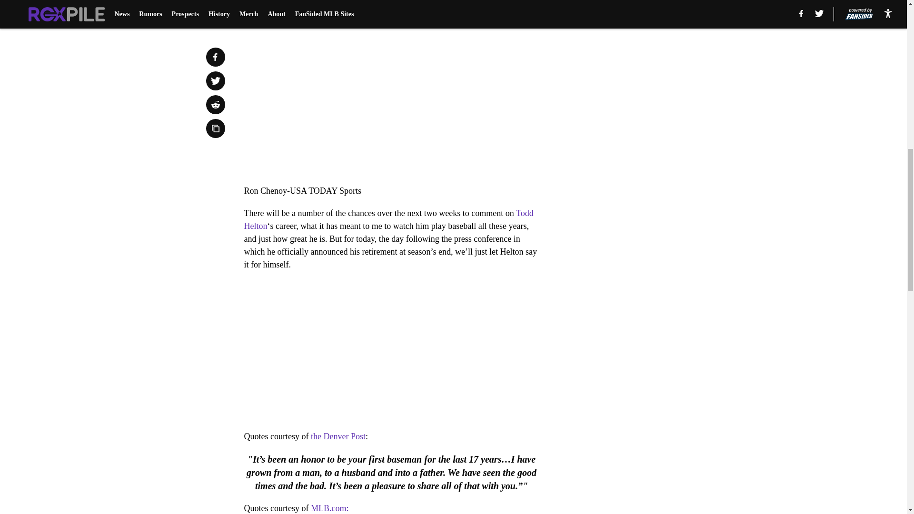 This screenshot has width=914, height=514. What do you see at coordinates (338, 436) in the screenshot?
I see `the Denver Post` at bounding box center [338, 436].